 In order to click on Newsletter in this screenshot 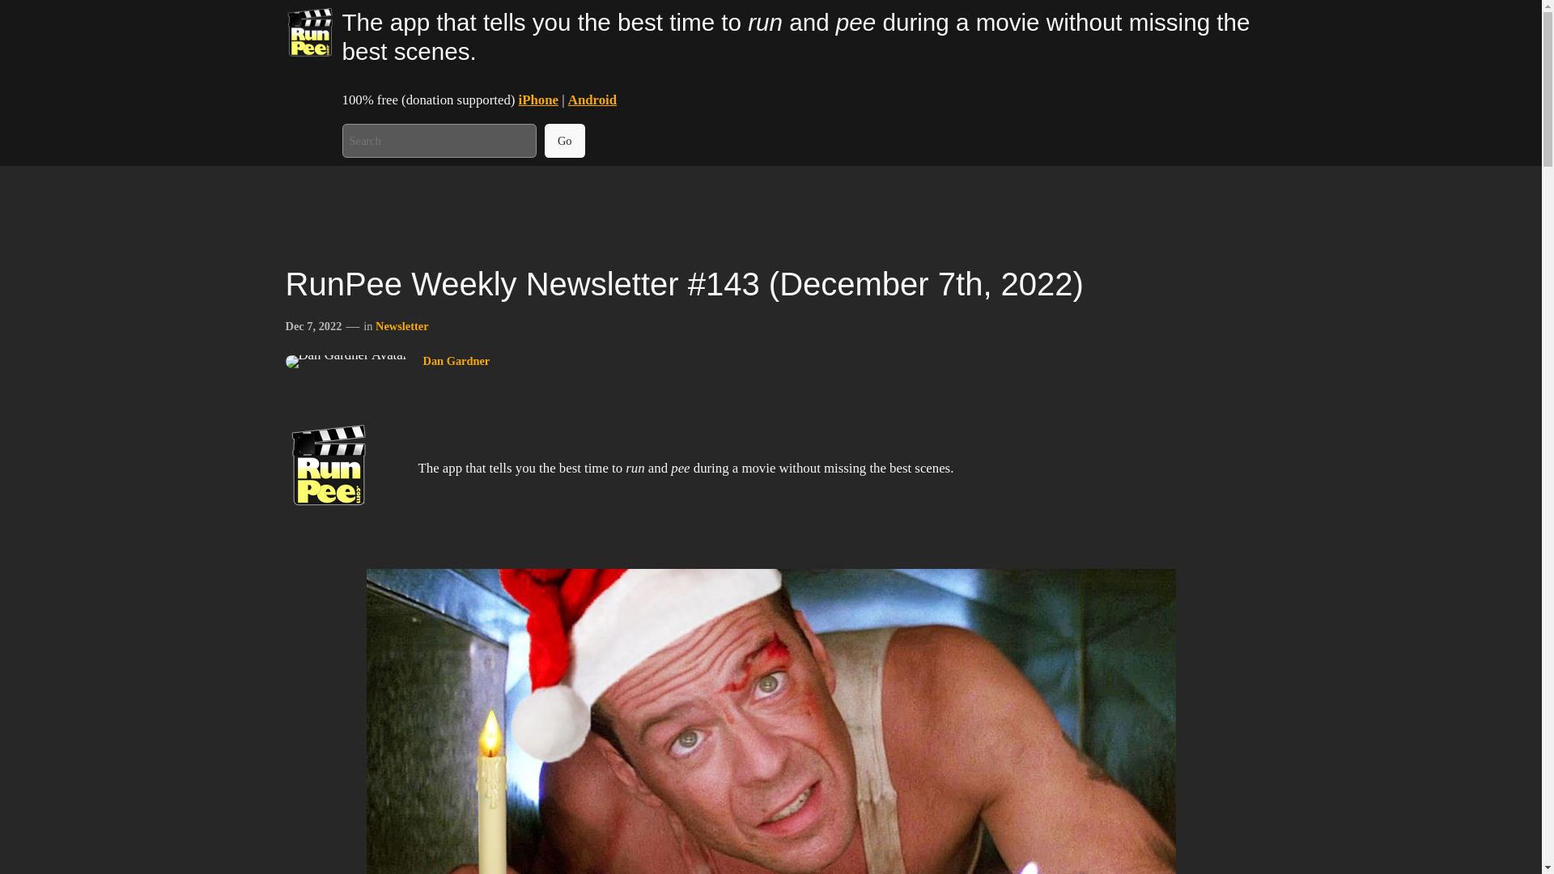, I will do `click(401, 326)`.